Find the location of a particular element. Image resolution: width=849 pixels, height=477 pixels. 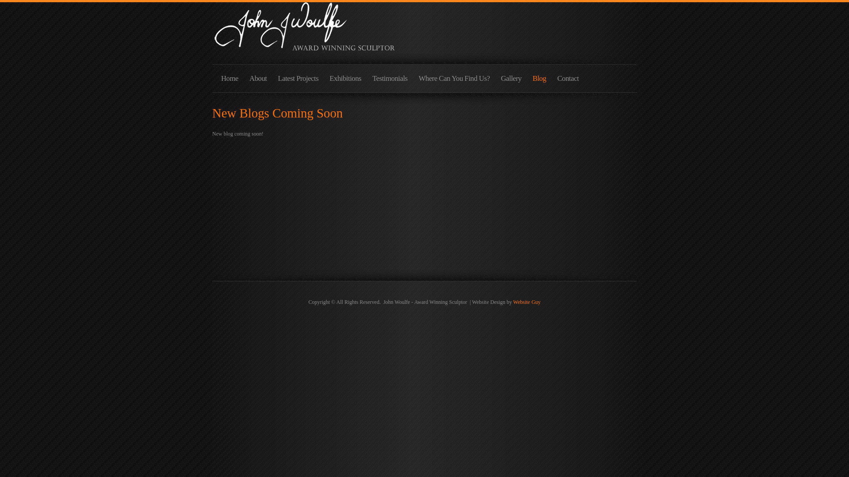

Gallery is located at coordinates (511, 81).